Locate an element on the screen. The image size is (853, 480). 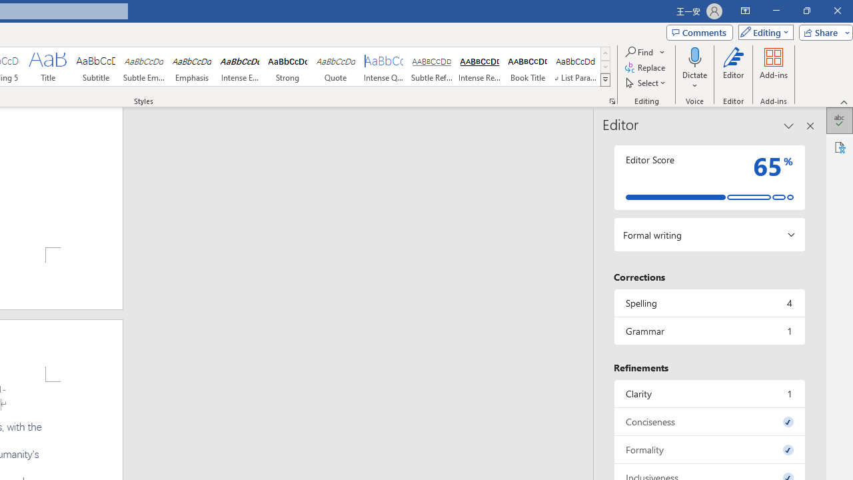
Close pane is located at coordinates (810, 125).